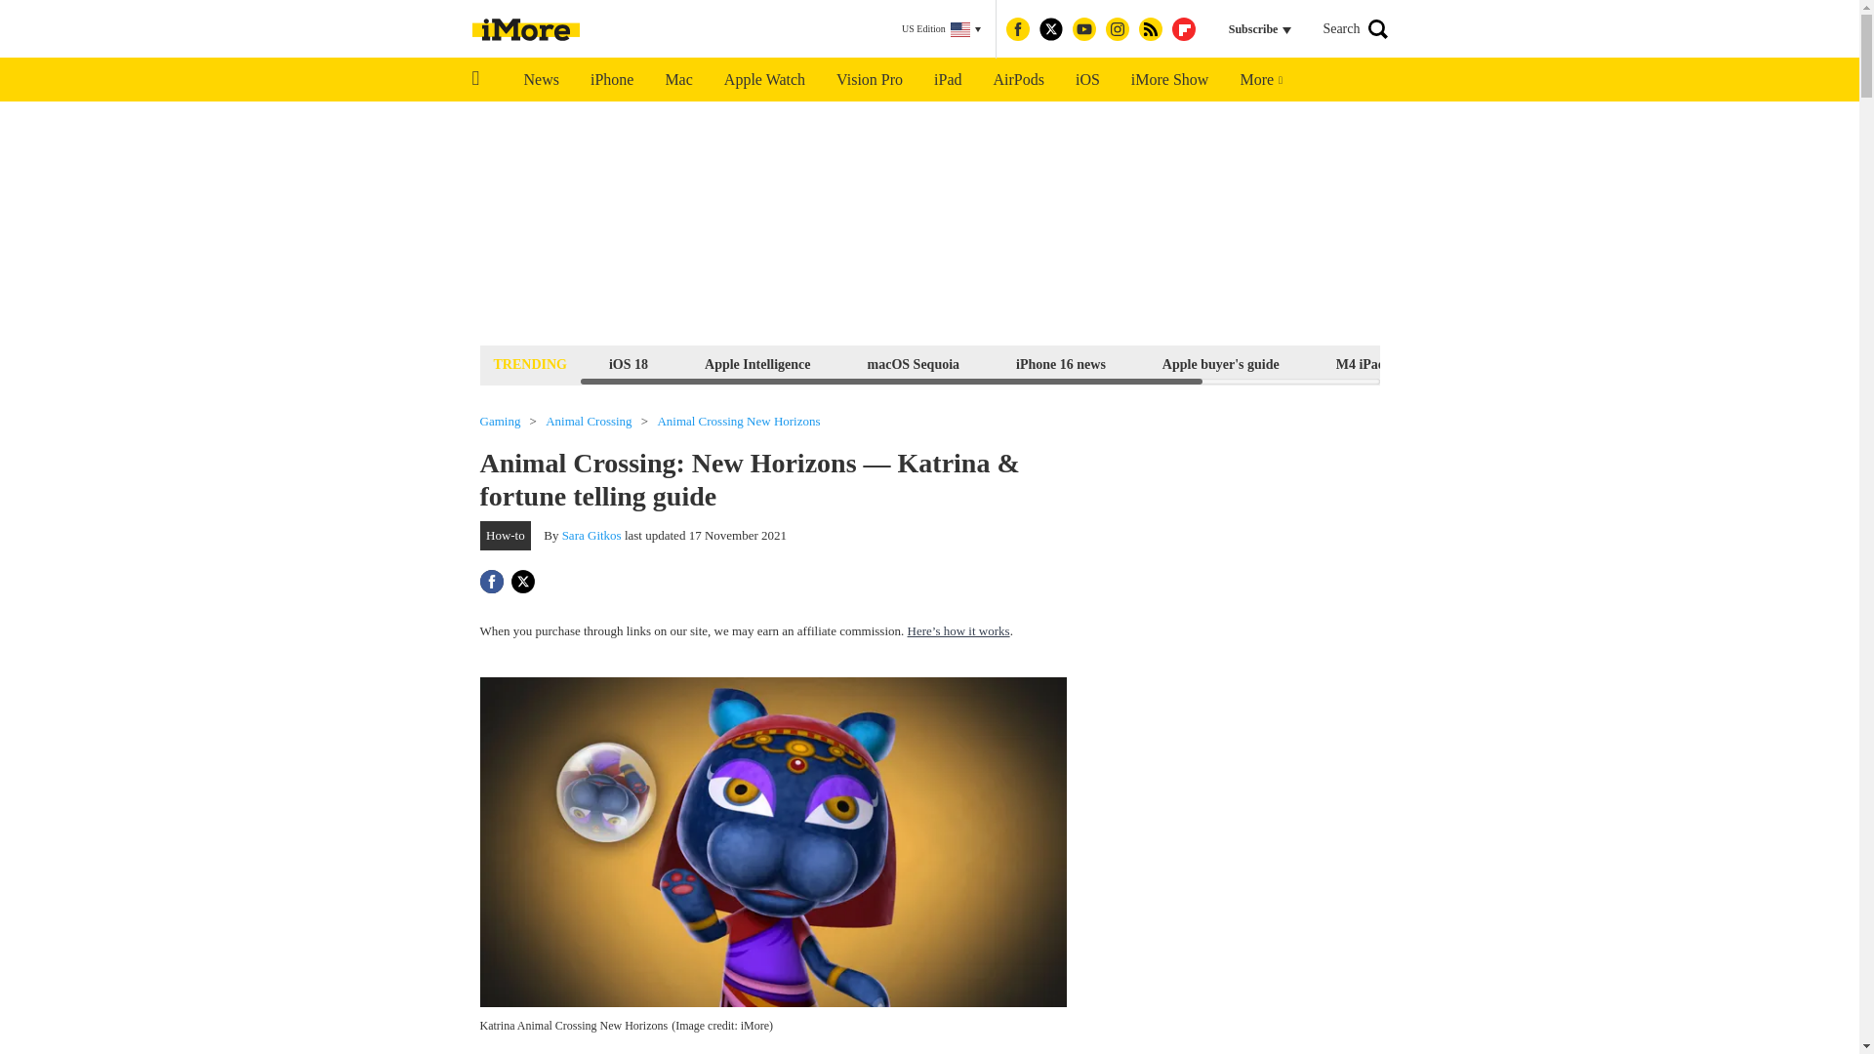  Describe the element at coordinates (1087, 80) in the screenshot. I see `iOS` at that location.